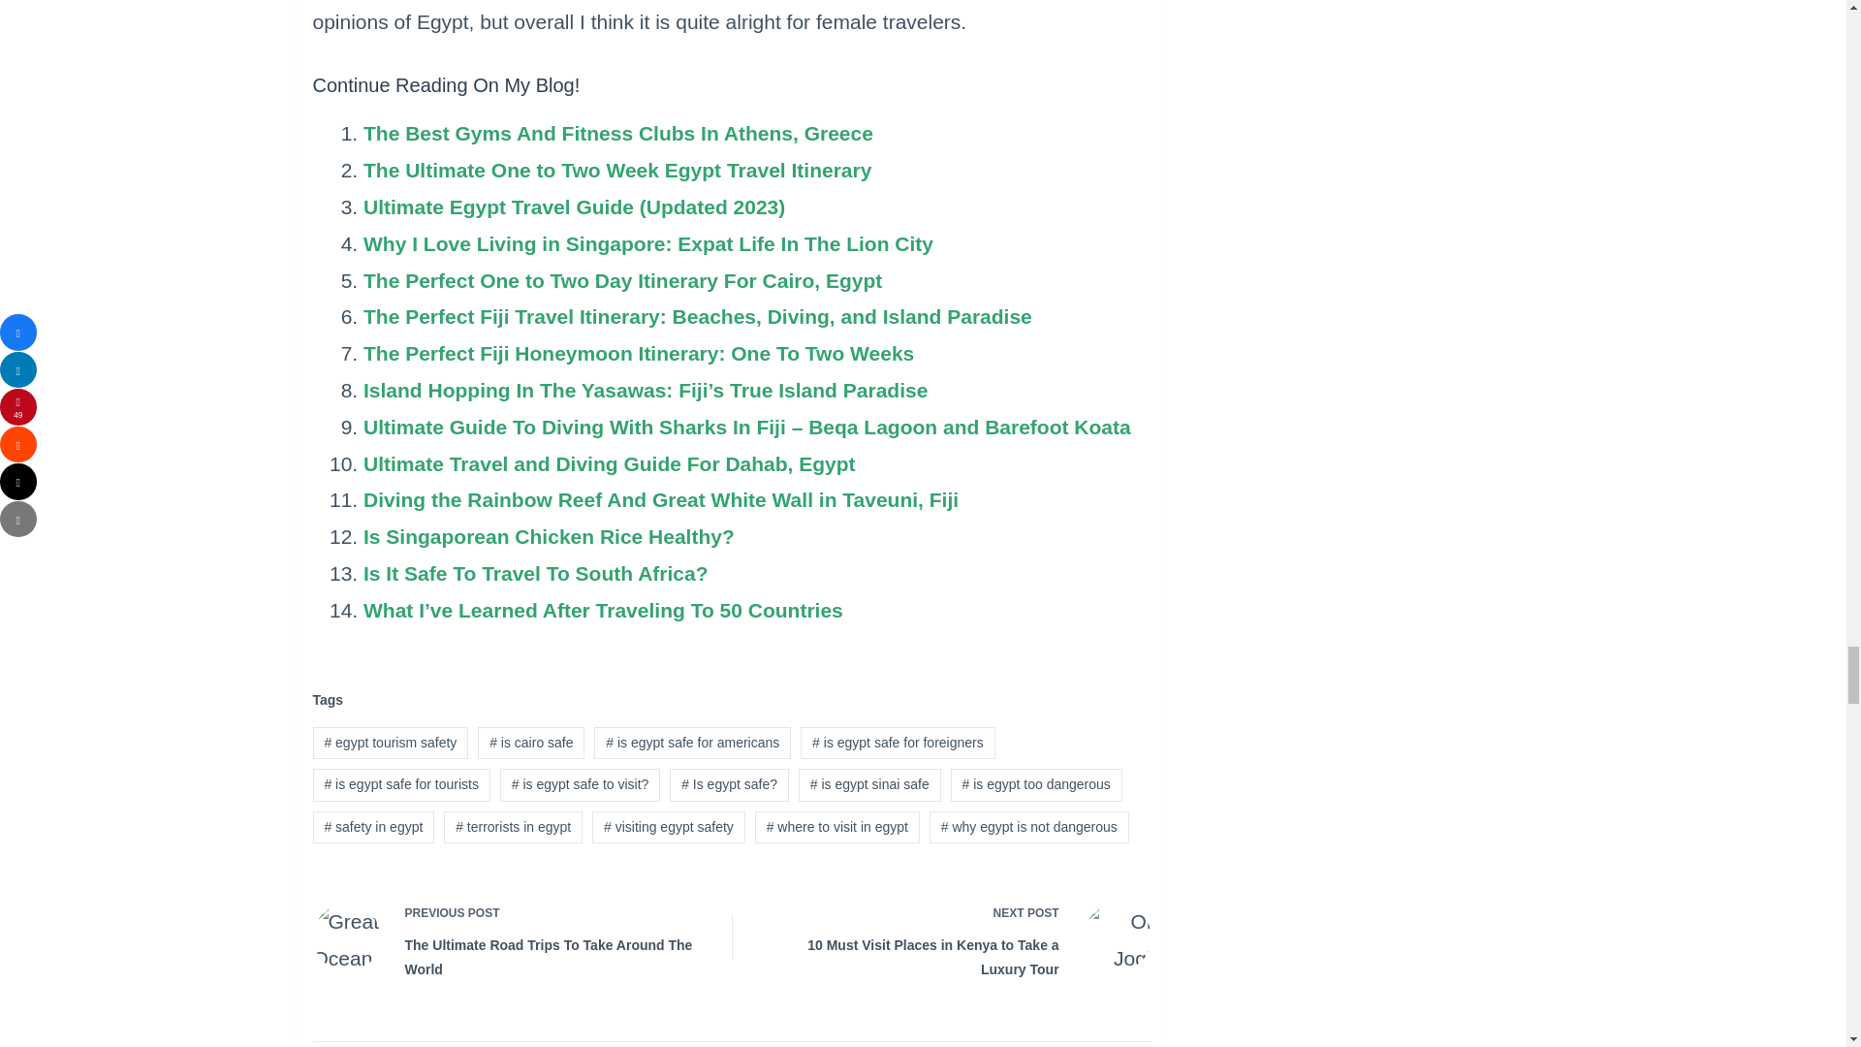  Describe the element at coordinates (638, 353) in the screenshot. I see `The Perfect Fiji Honeymoon Itinerary: One To Two Weeks` at that location.